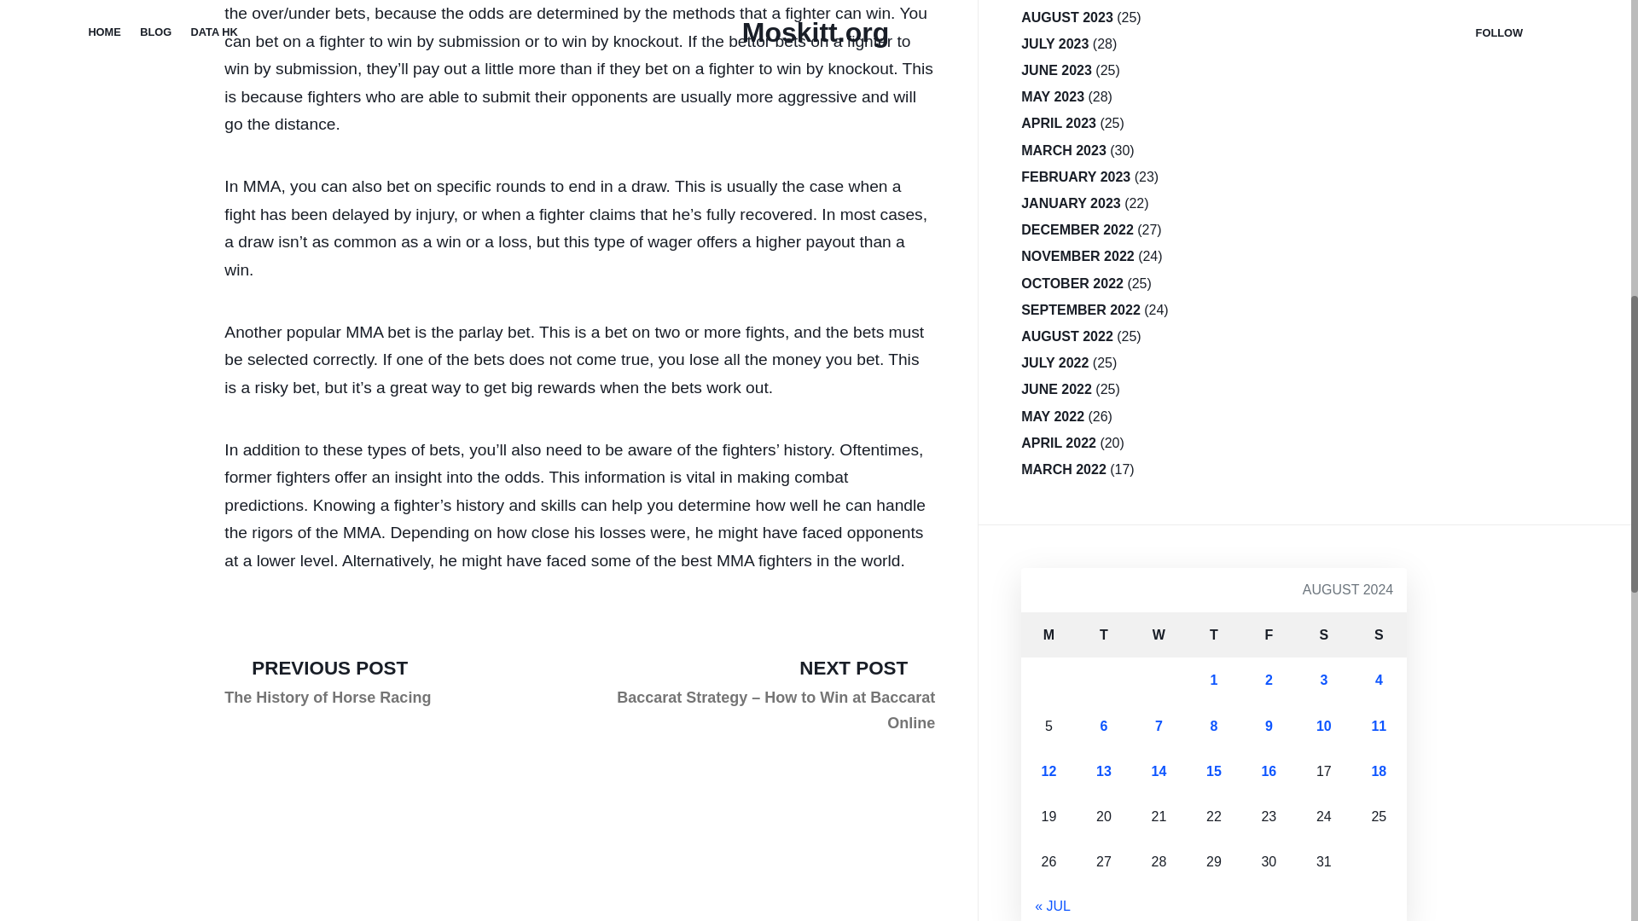 The image size is (1638, 921). Describe the element at coordinates (328, 681) in the screenshot. I see `Tuesday` at that location.